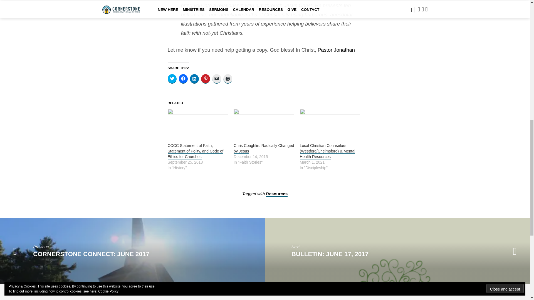 The image size is (534, 300). I want to click on Click to email a link to a friend, so click(216, 79).